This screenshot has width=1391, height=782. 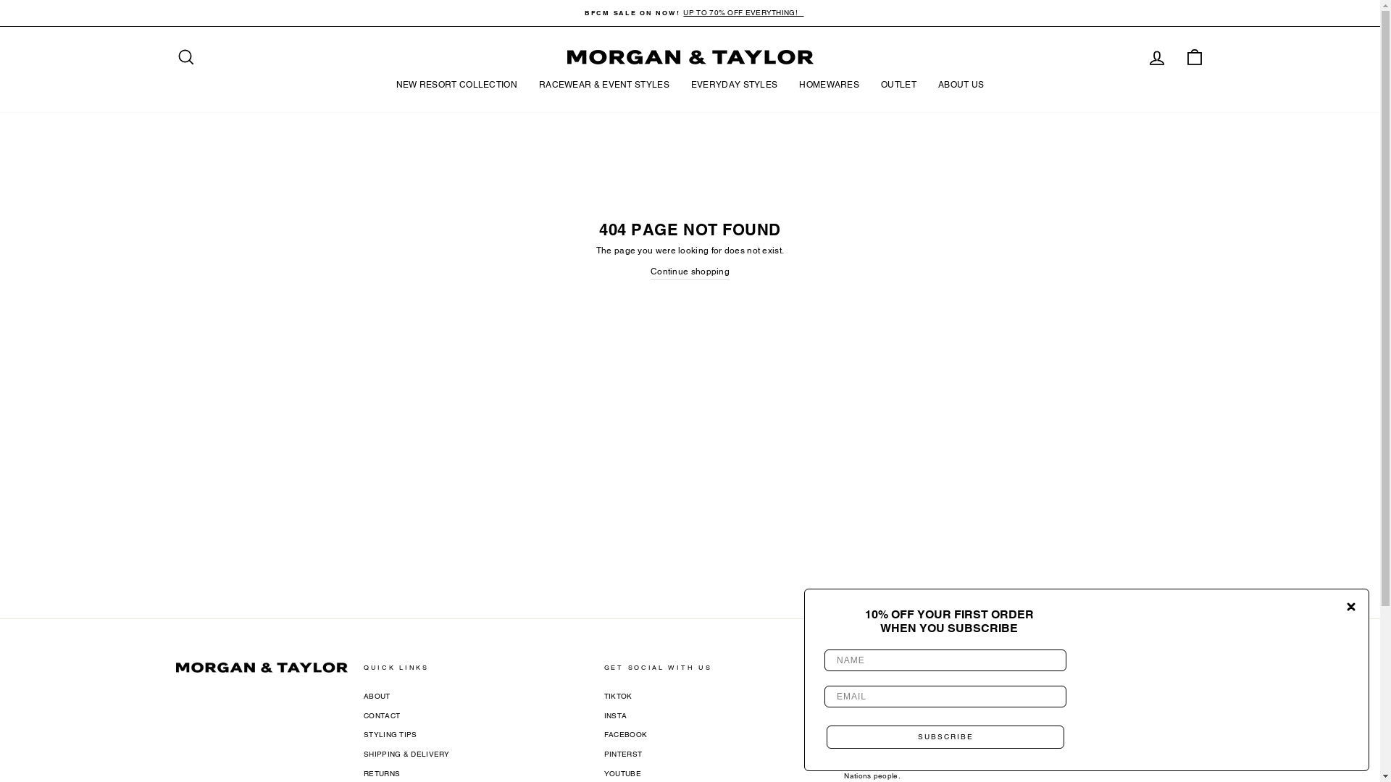 What do you see at coordinates (185, 56) in the screenshot?
I see `Search` at bounding box center [185, 56].